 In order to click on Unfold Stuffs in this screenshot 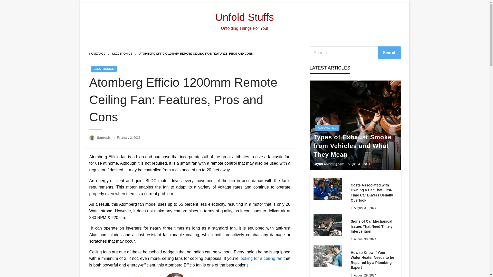, I will do `click(244, 17)`.